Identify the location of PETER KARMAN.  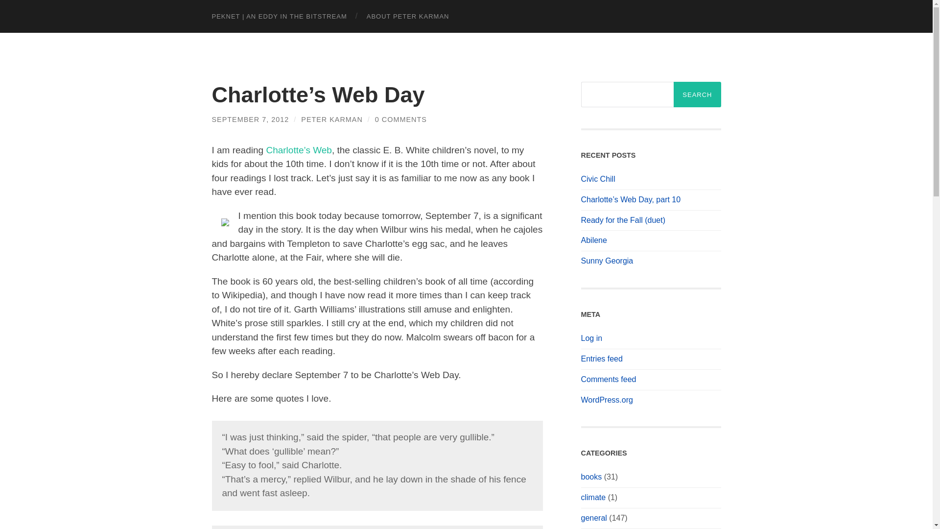
(332, 120).